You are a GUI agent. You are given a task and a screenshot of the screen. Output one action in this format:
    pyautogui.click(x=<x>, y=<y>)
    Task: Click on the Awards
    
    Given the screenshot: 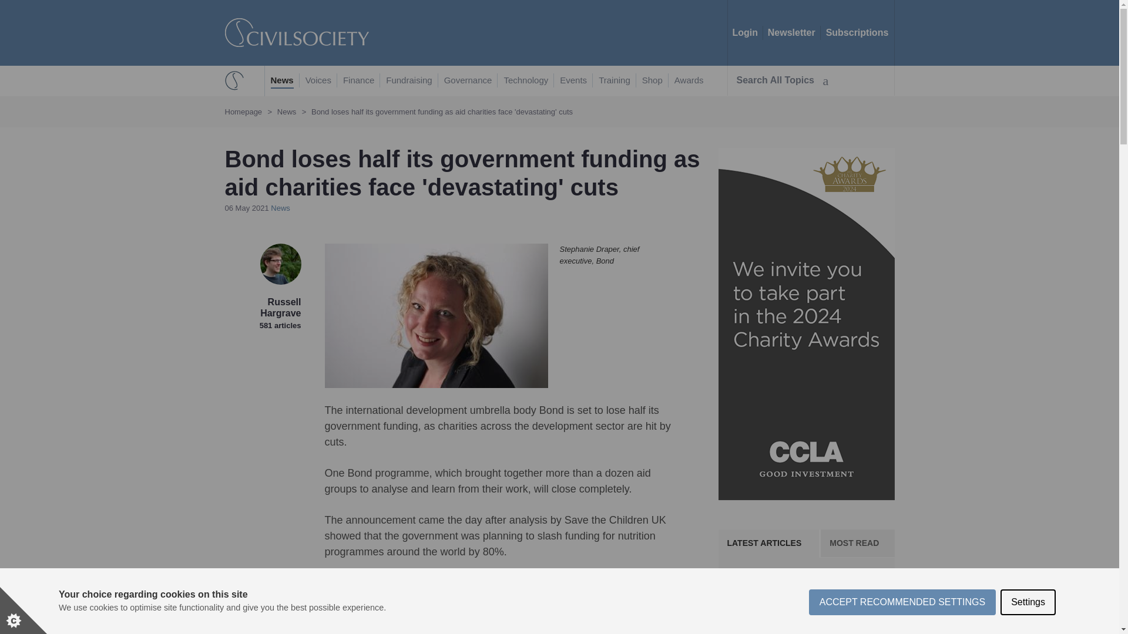 What is the action you would take?
    pyautogui.click(x=689, y=81)
    